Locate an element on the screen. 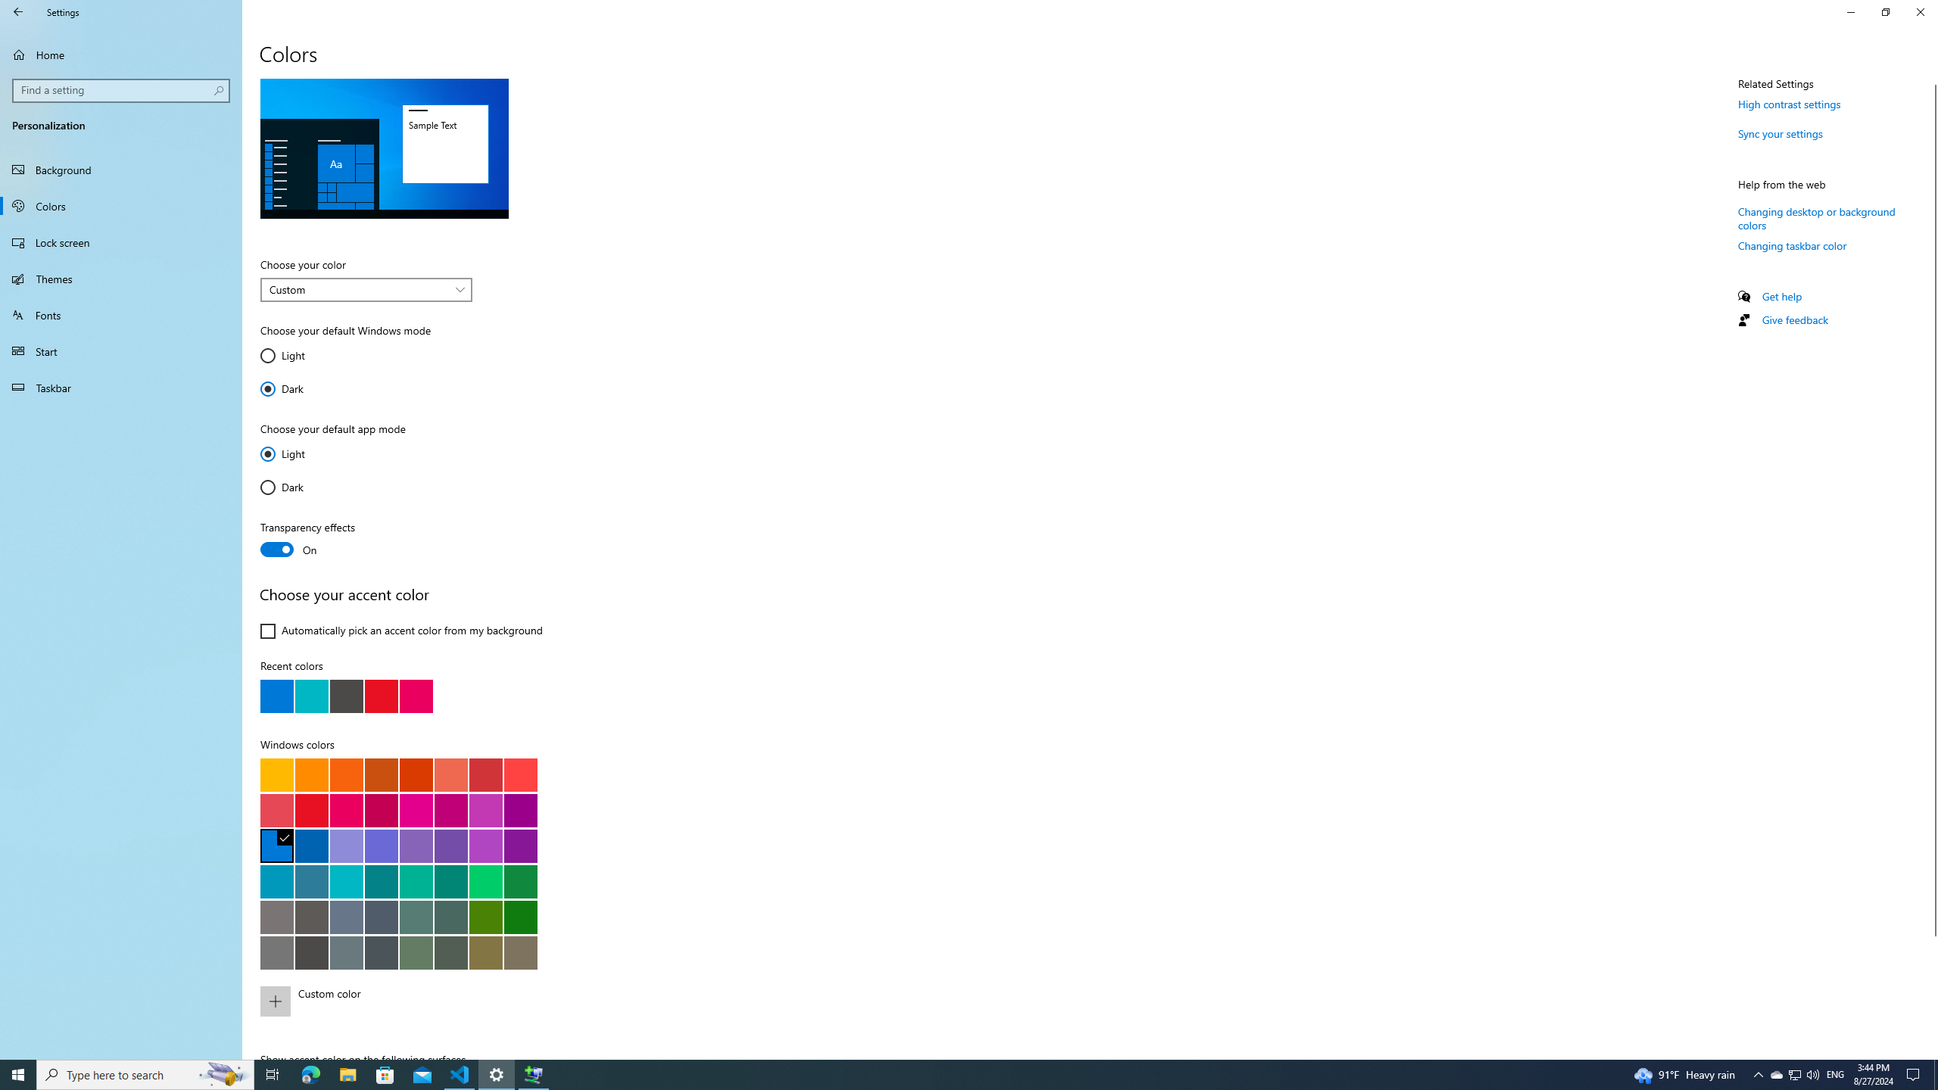 This screenshot has width=1938, height=1090. Sync your settings is located at coordinates (1781, 133).